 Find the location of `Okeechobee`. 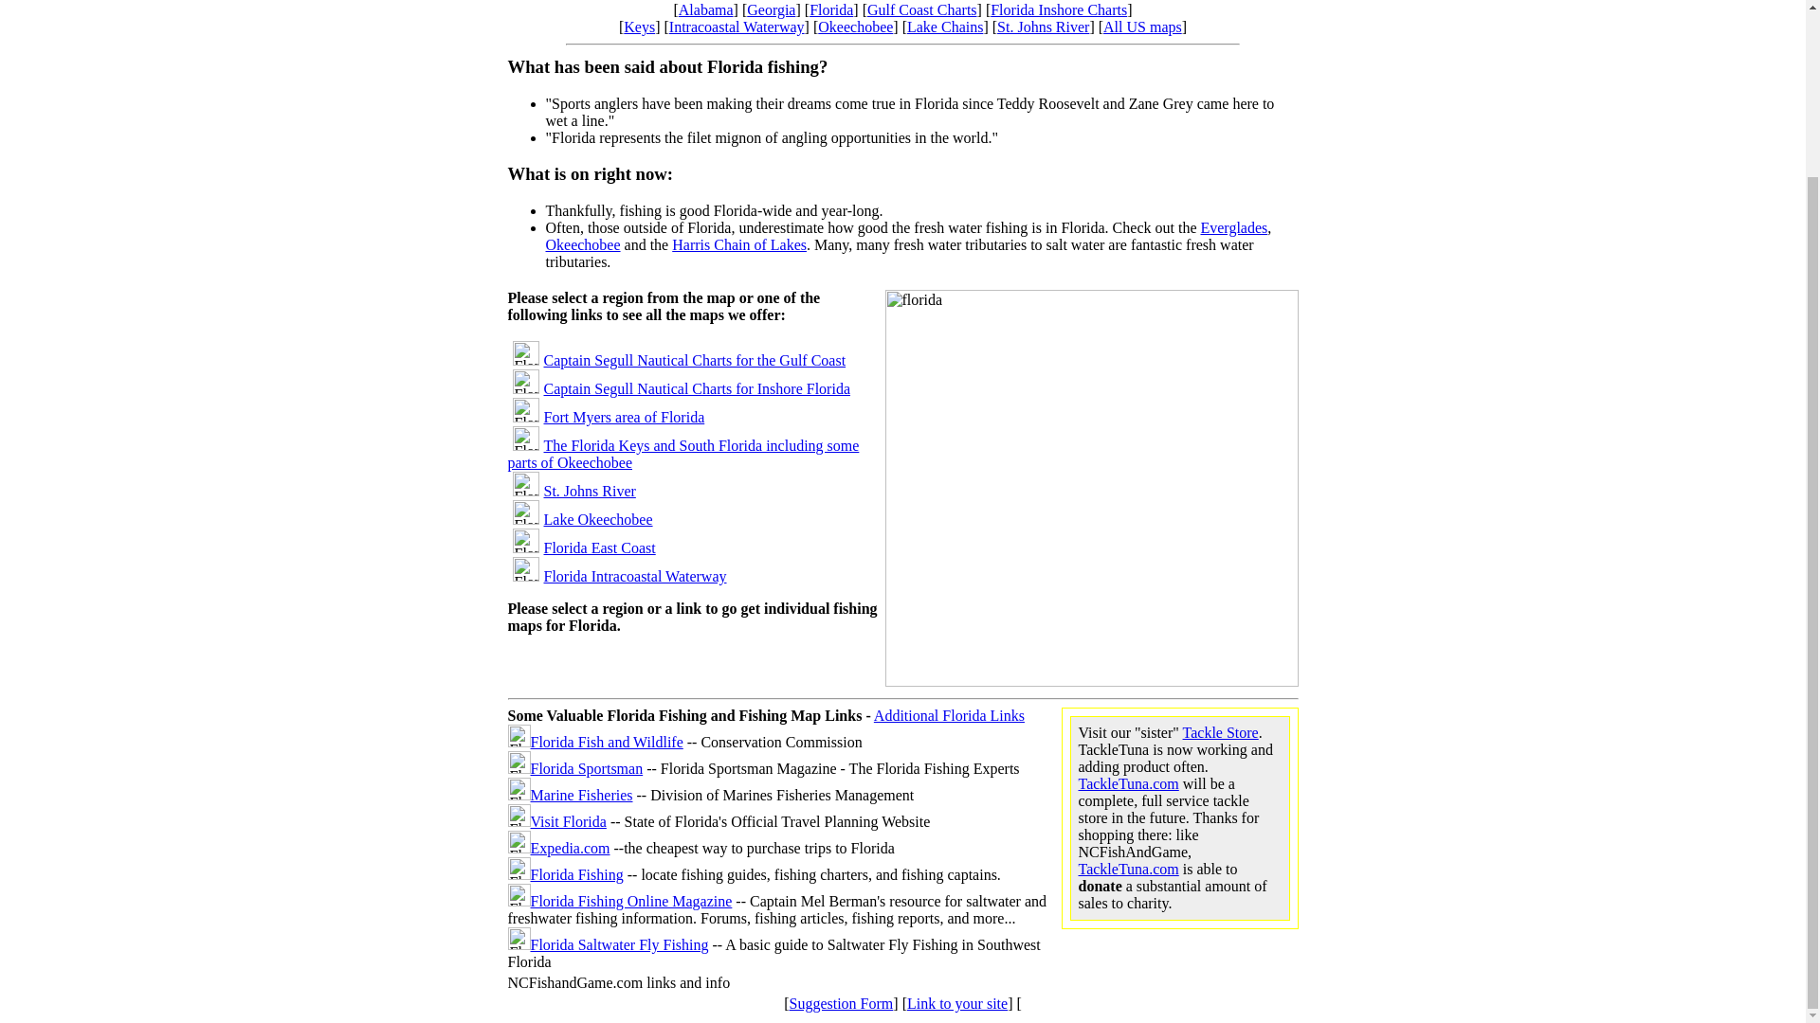

Okeechobee is located at coordinates (855, 27).